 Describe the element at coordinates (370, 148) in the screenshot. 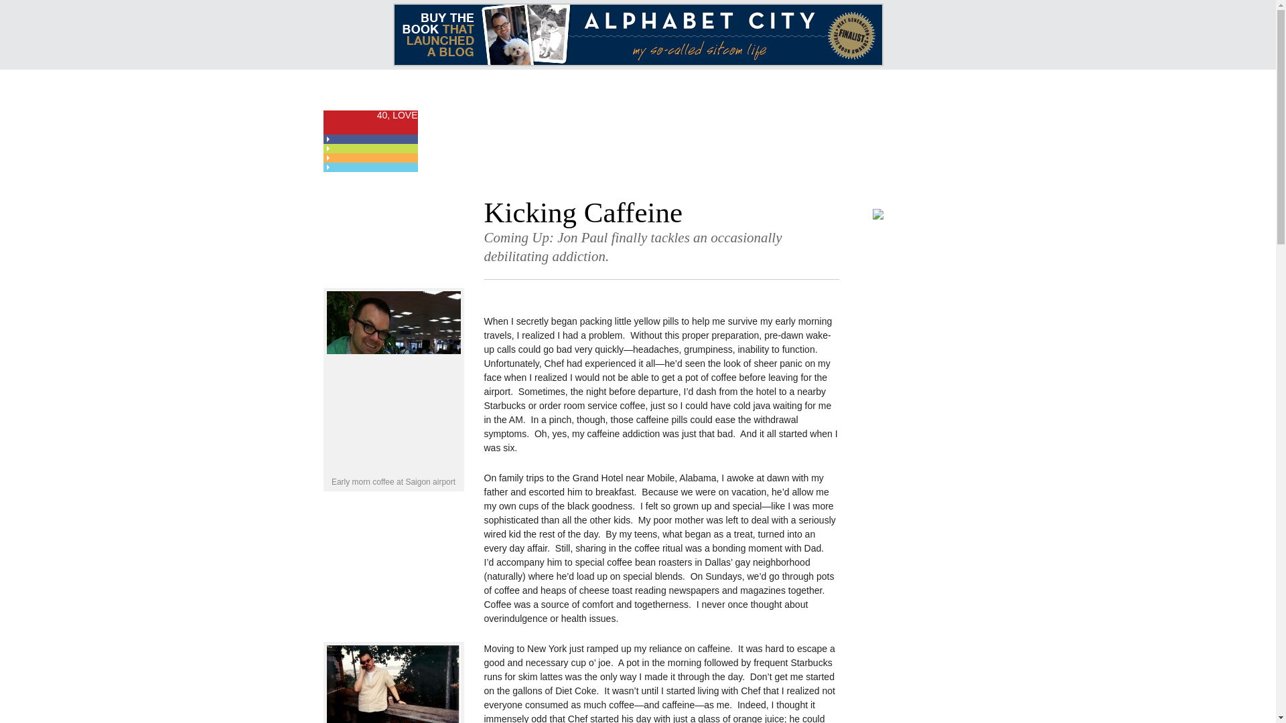

I see `Gay Globe Trekker` at that location.